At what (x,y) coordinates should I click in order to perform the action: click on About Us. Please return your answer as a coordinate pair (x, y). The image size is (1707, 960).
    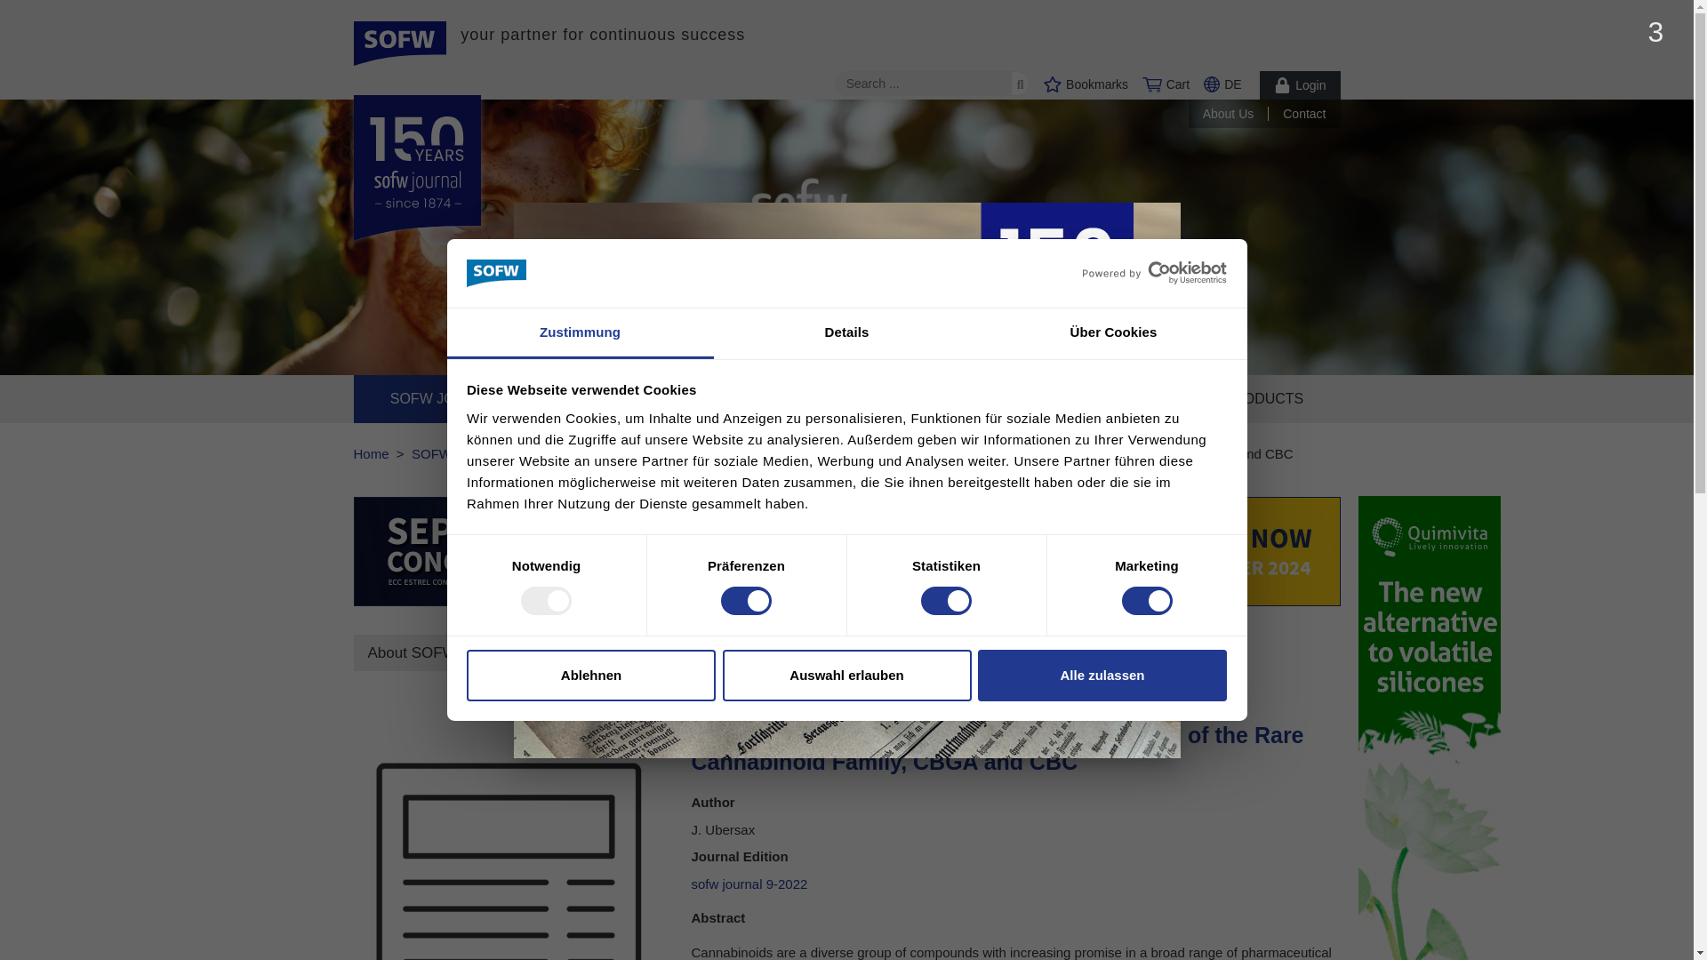
    Looking at the image, I should click on (1236, 114).